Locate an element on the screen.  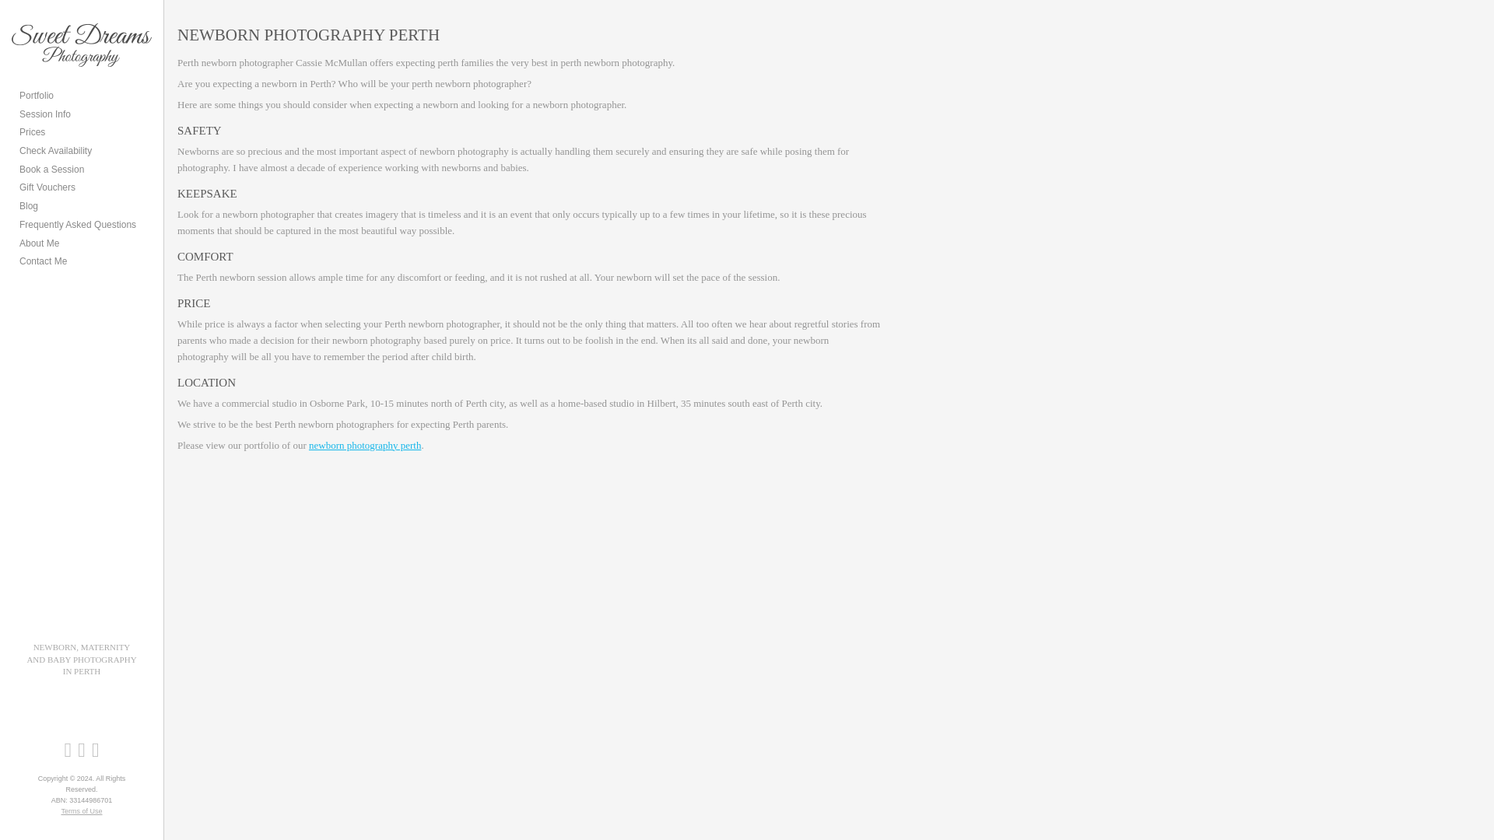
Session Info is located at coordinates (44, 115).